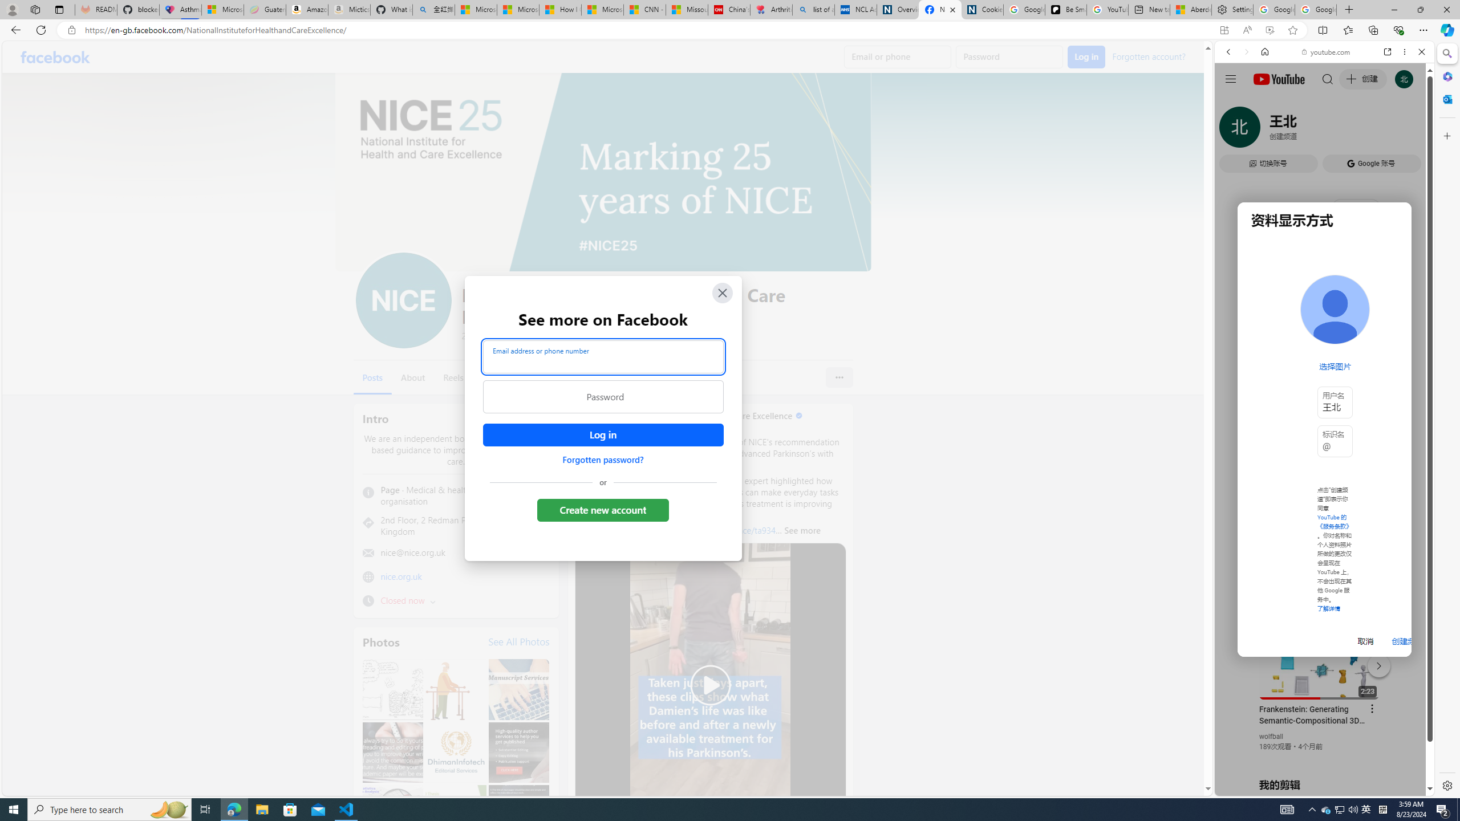  What do you see at coordinates (1320, 660) in the screenshot?
I see `#you` at bounding box center [1320, 660].